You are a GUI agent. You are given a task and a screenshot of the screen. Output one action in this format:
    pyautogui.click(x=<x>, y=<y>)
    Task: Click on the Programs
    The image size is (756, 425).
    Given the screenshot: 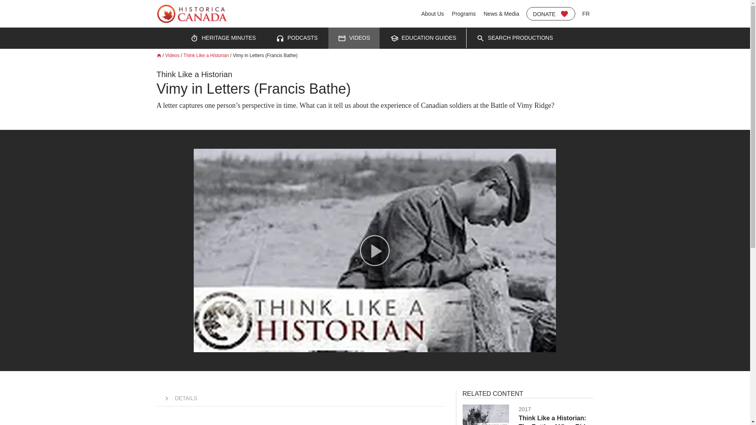 What is the action you would take?
    pyautogui.click(x=464, y=13)
    